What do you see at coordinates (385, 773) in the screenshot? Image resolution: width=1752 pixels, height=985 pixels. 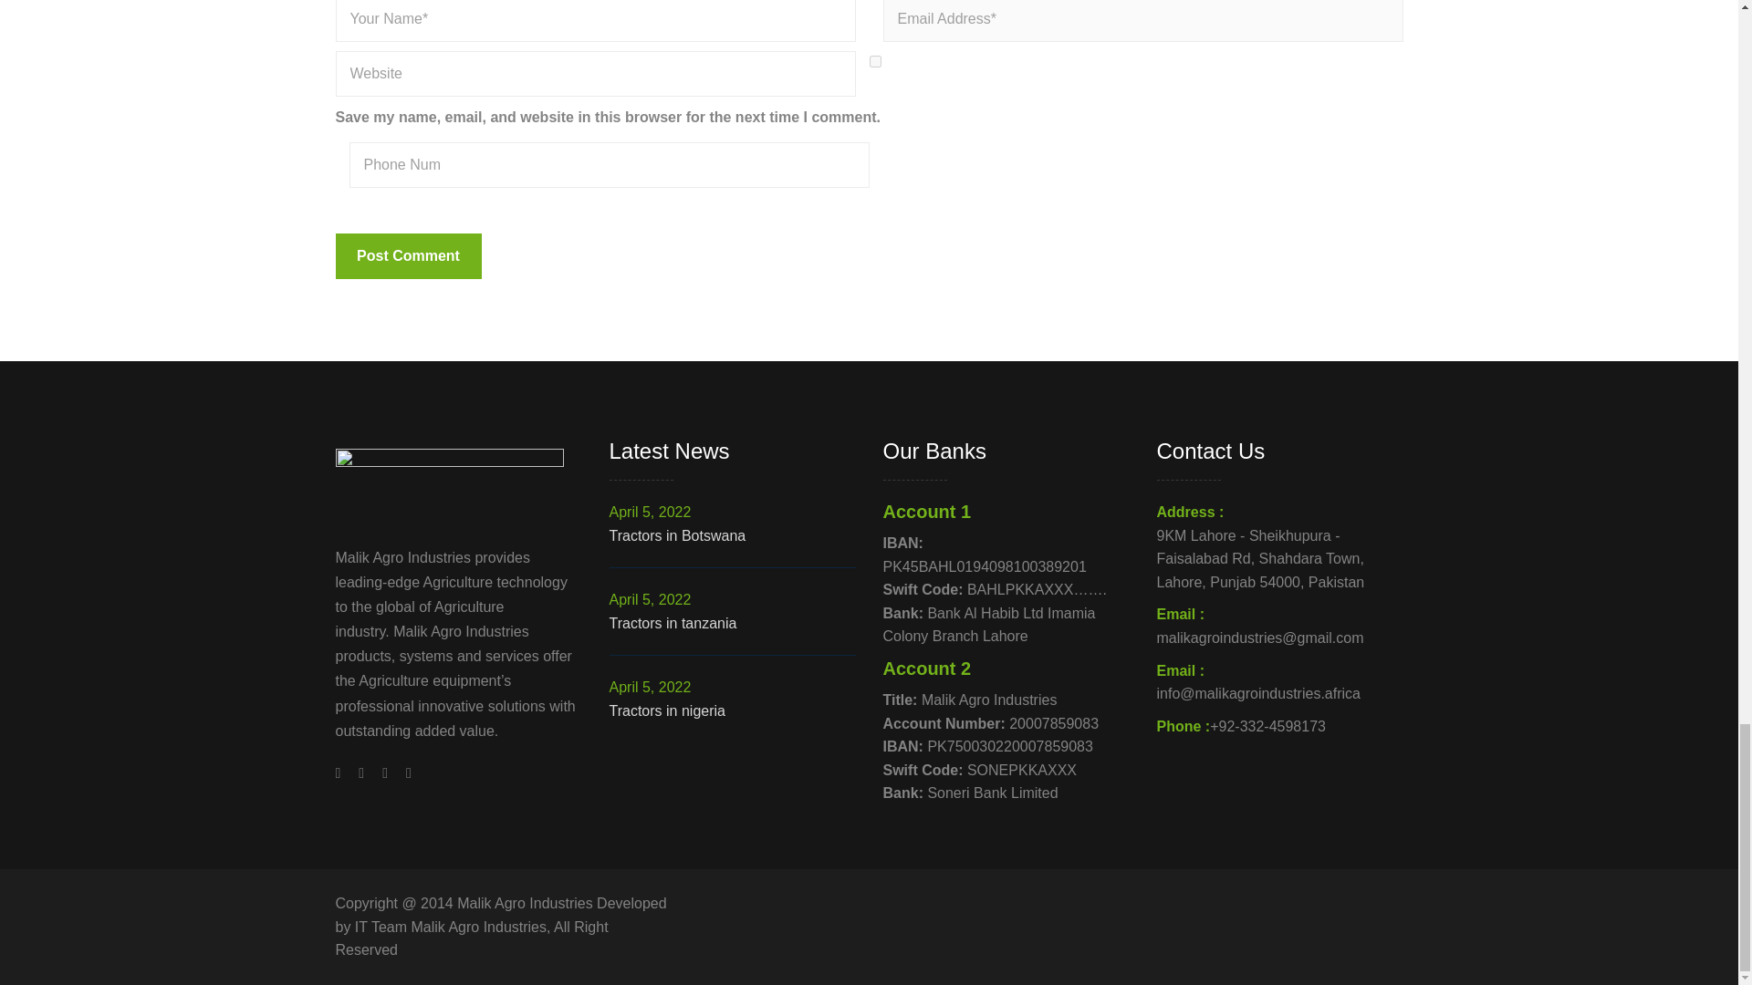 I see `Youtube` at bounding box center [385, 773].